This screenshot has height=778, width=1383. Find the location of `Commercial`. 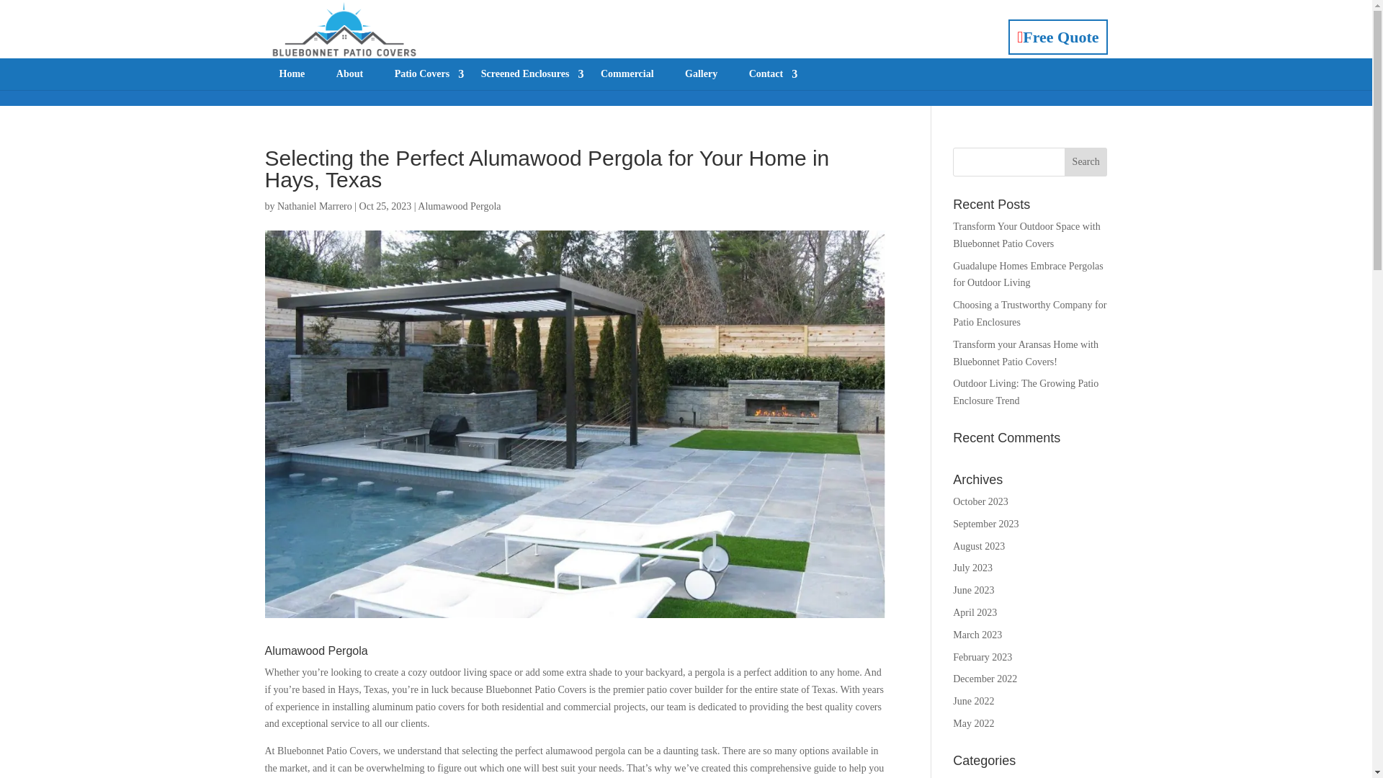

Commercial is located at coordinates (627, 74).